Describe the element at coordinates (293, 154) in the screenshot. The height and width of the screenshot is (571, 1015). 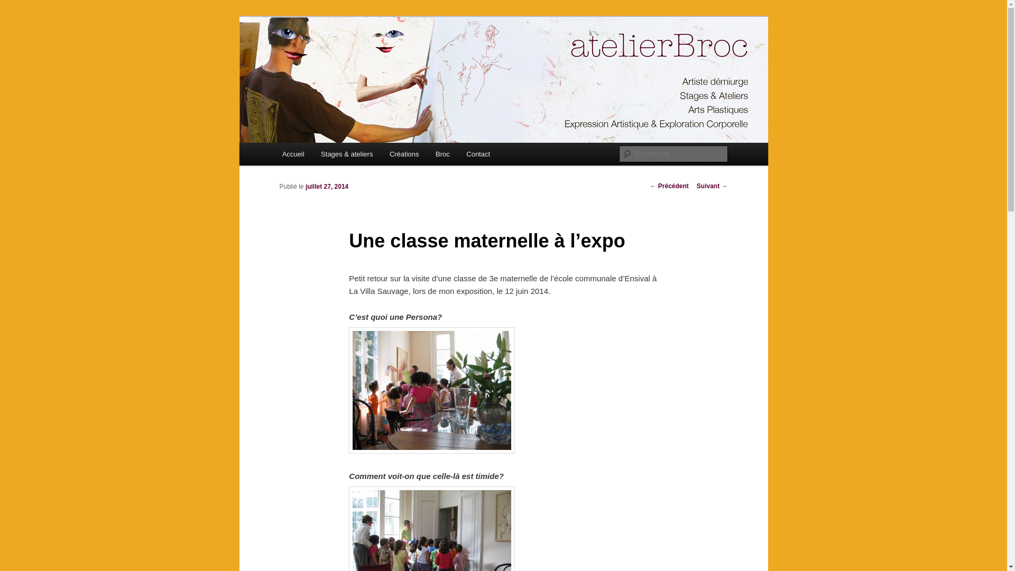
I see `Accueil` at that location.